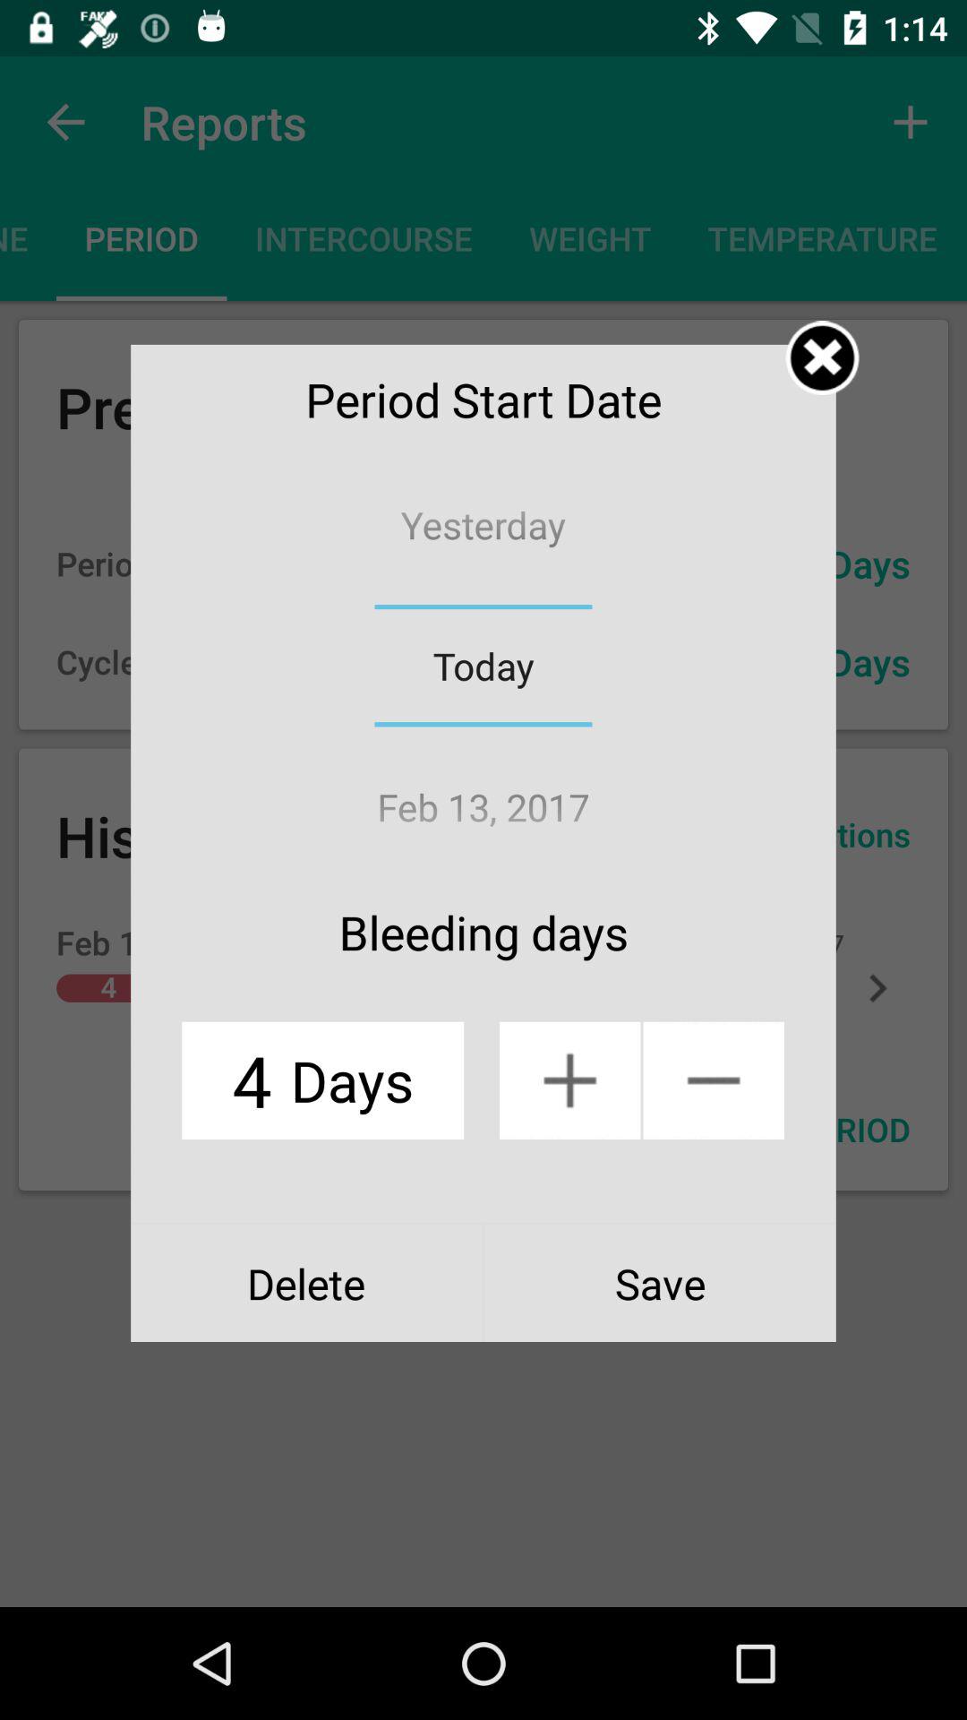 The image size is (967, 1720). What do you see at coordinates (569, 1080) in the screenshot?
I see `next day` at bounding box center [569, 1080].